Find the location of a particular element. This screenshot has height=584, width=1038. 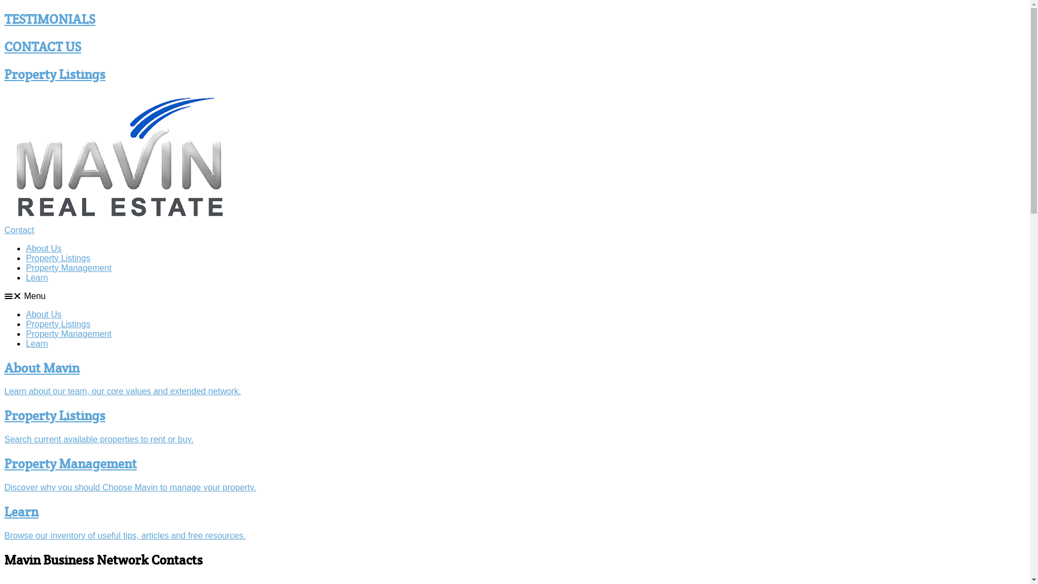

Property Listings is located at coordinates (55, 75).